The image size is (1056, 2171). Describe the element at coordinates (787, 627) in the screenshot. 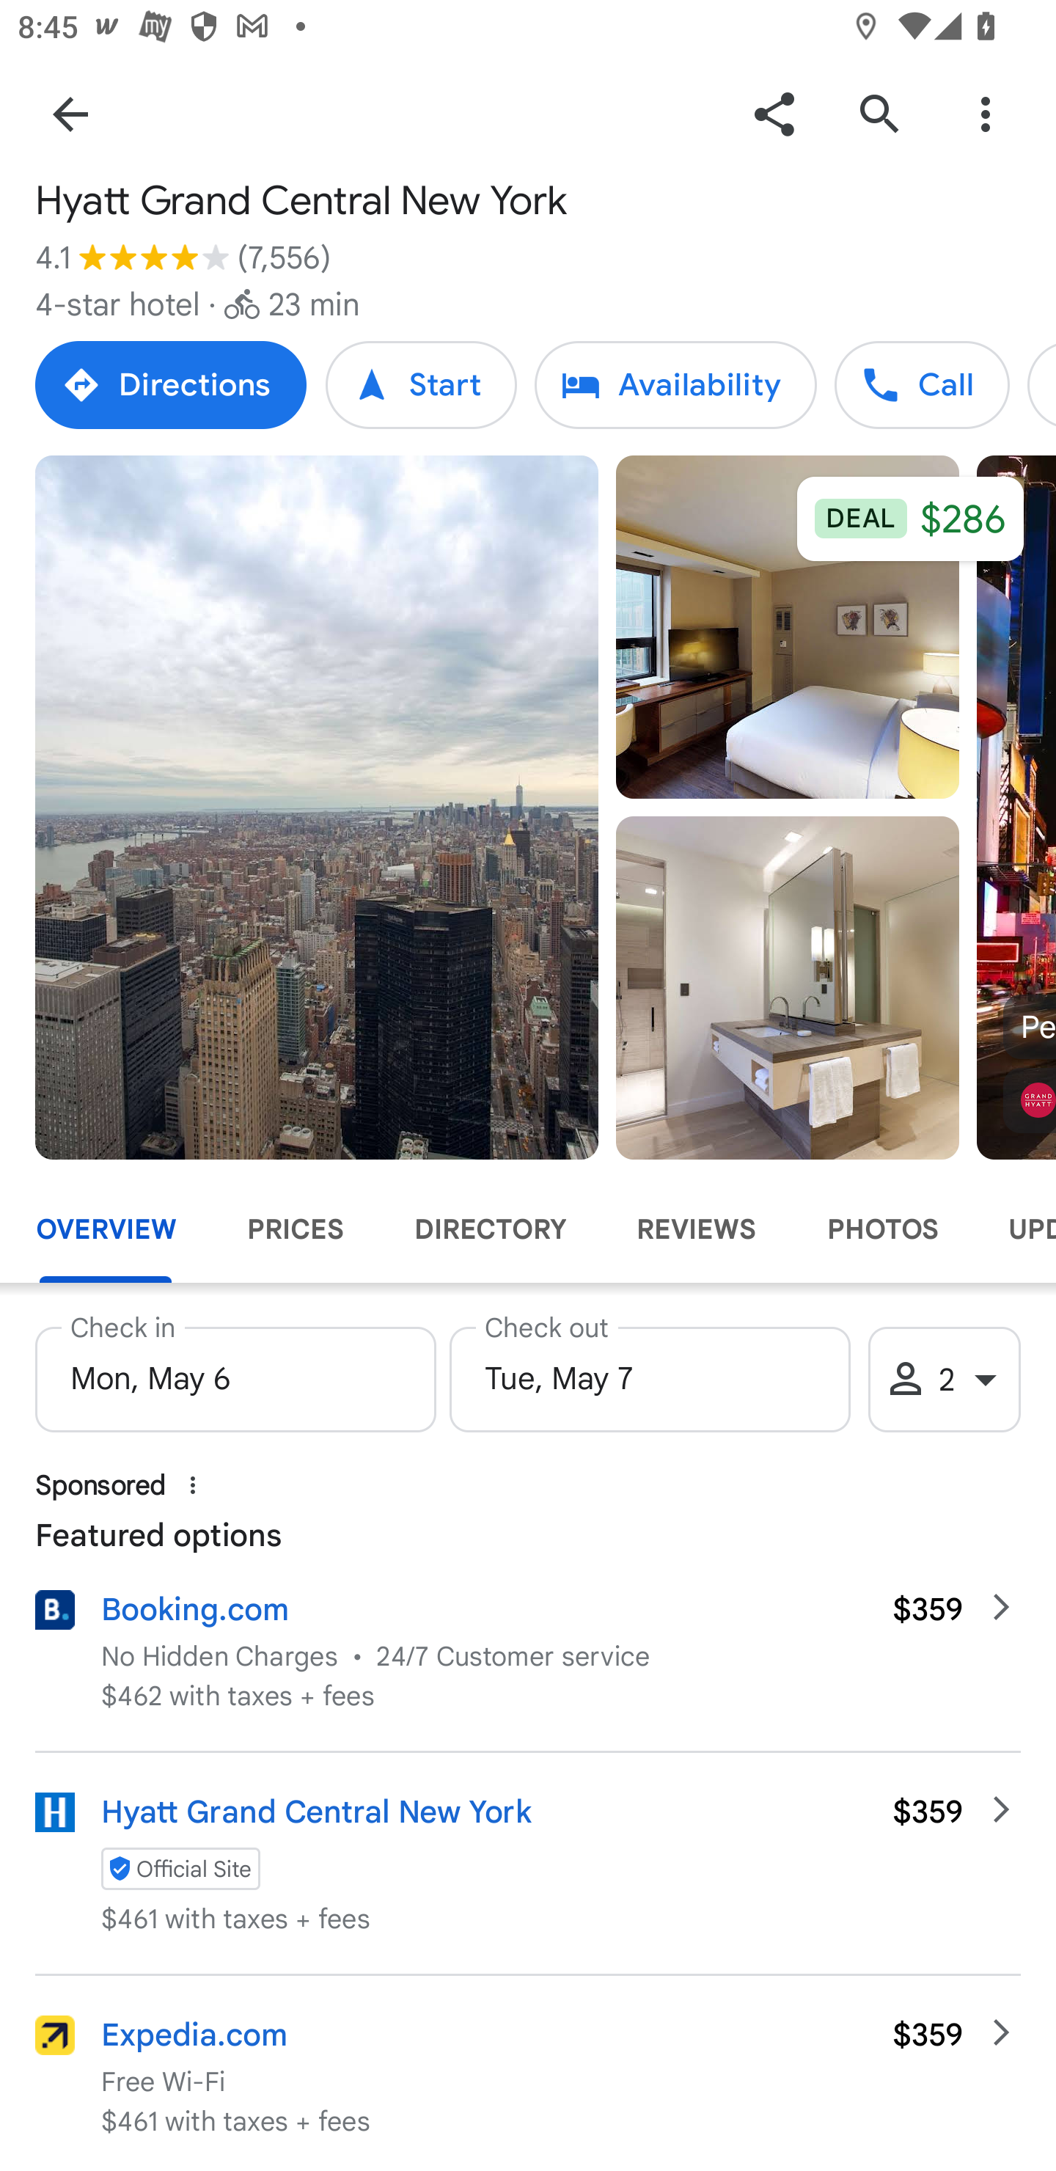

I see `Photo` at that location.